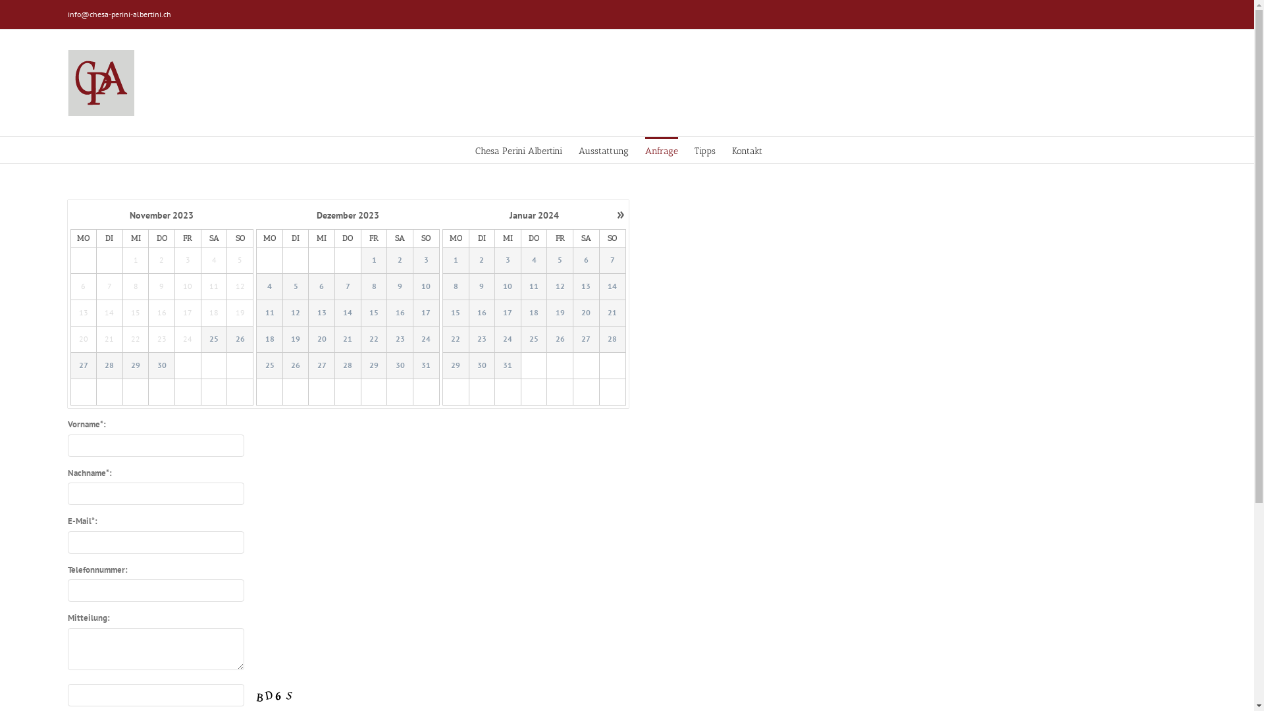 The height and width of the screenshot is (711, 1264). Describe the element at coordinates (270, 287) in the screenshot. I see `4` at that location.